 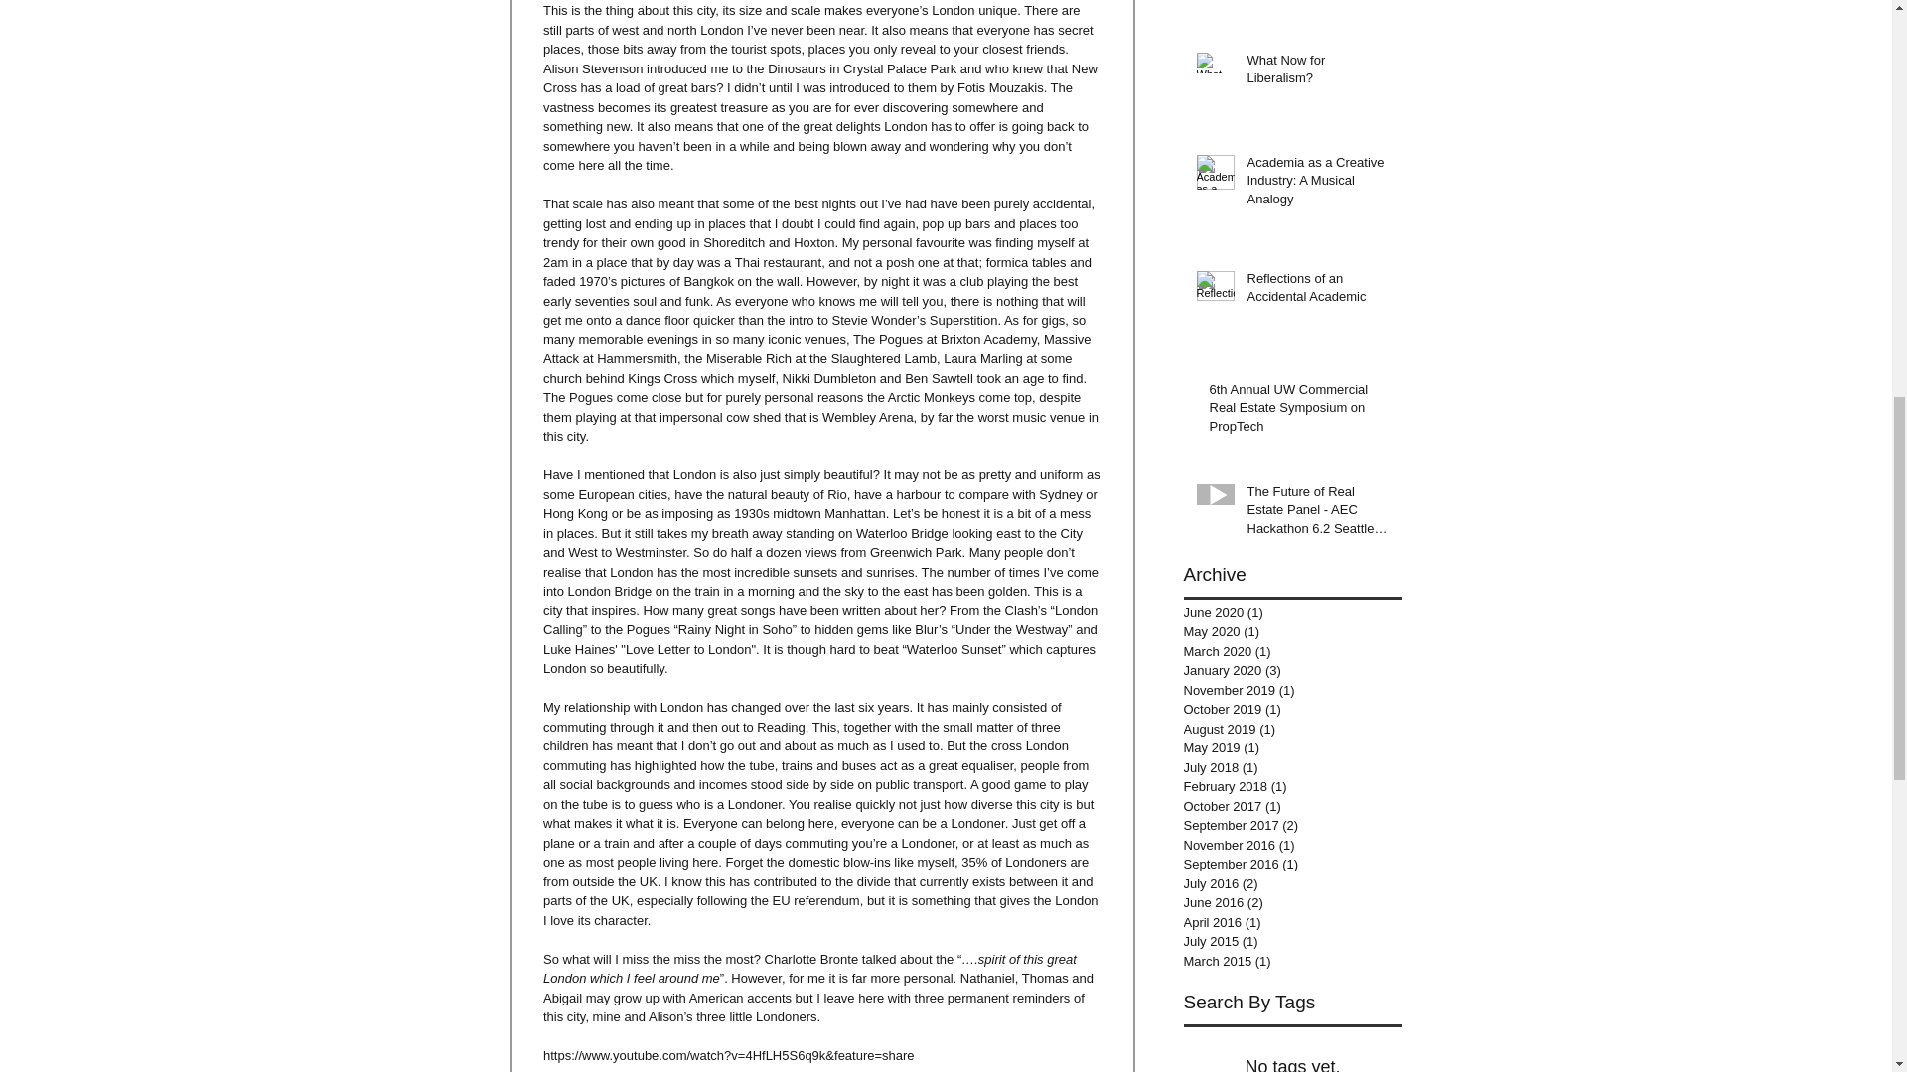 I want to click on Academia as a Creative Industry: A Musical Analogy, so click(x=1318, y=185).